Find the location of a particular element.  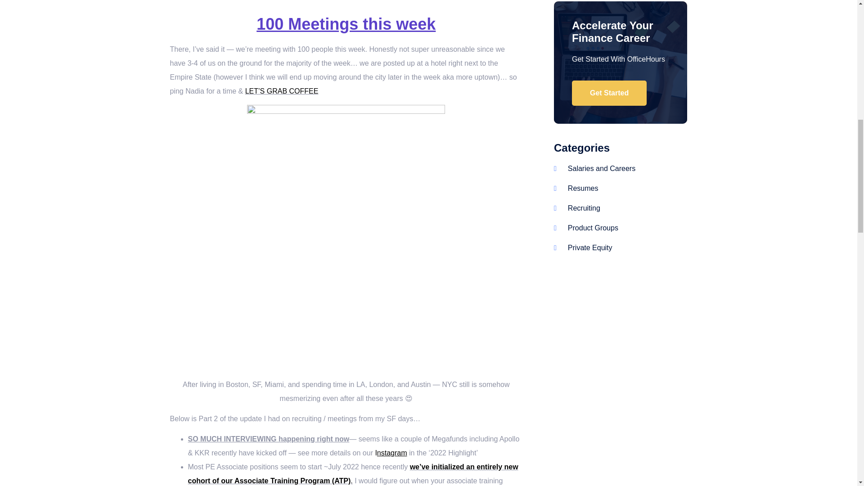

Salaries and Careers is located at coordinates (594, 168).